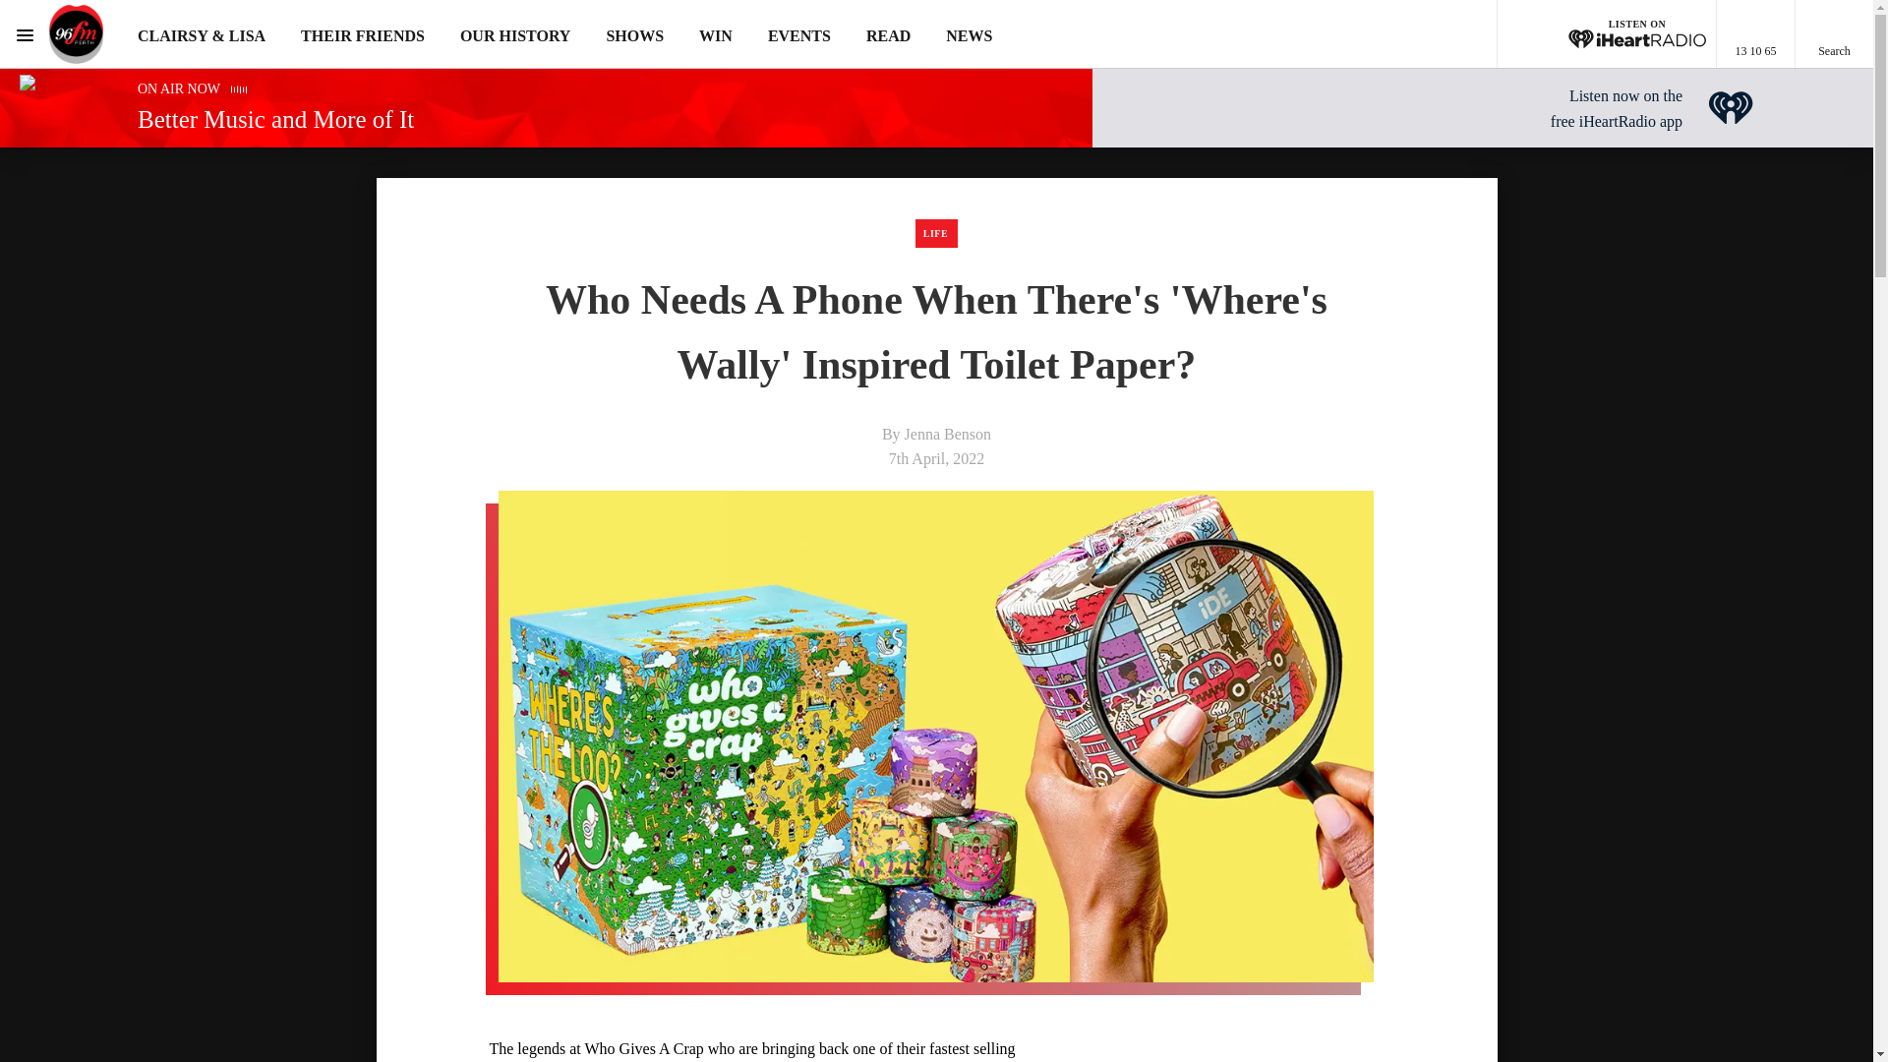 The width and height of the screenshot is (1888, 1062). I want to click on 13 10 65, so click(1755, 34).